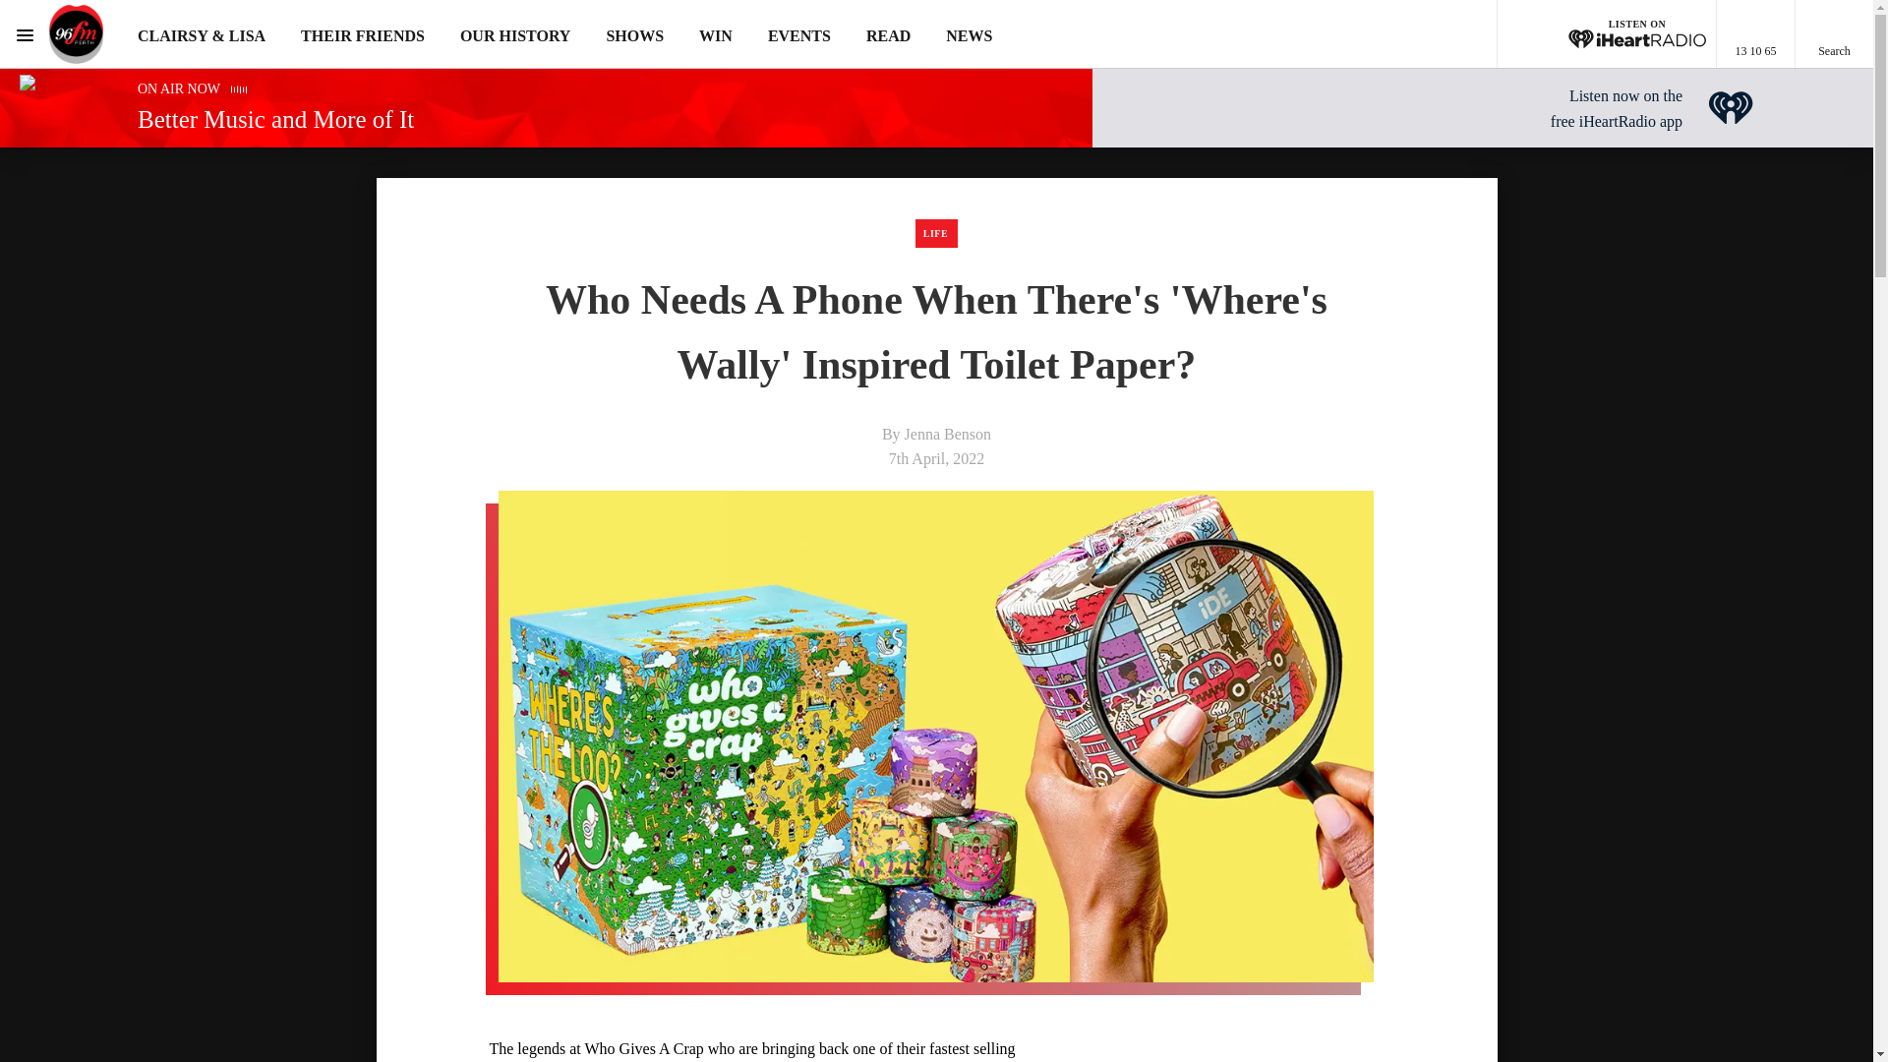 The width and height of the screenshot is (1888, 1062). I want to click on 13 10 65, so click(1755, 34).